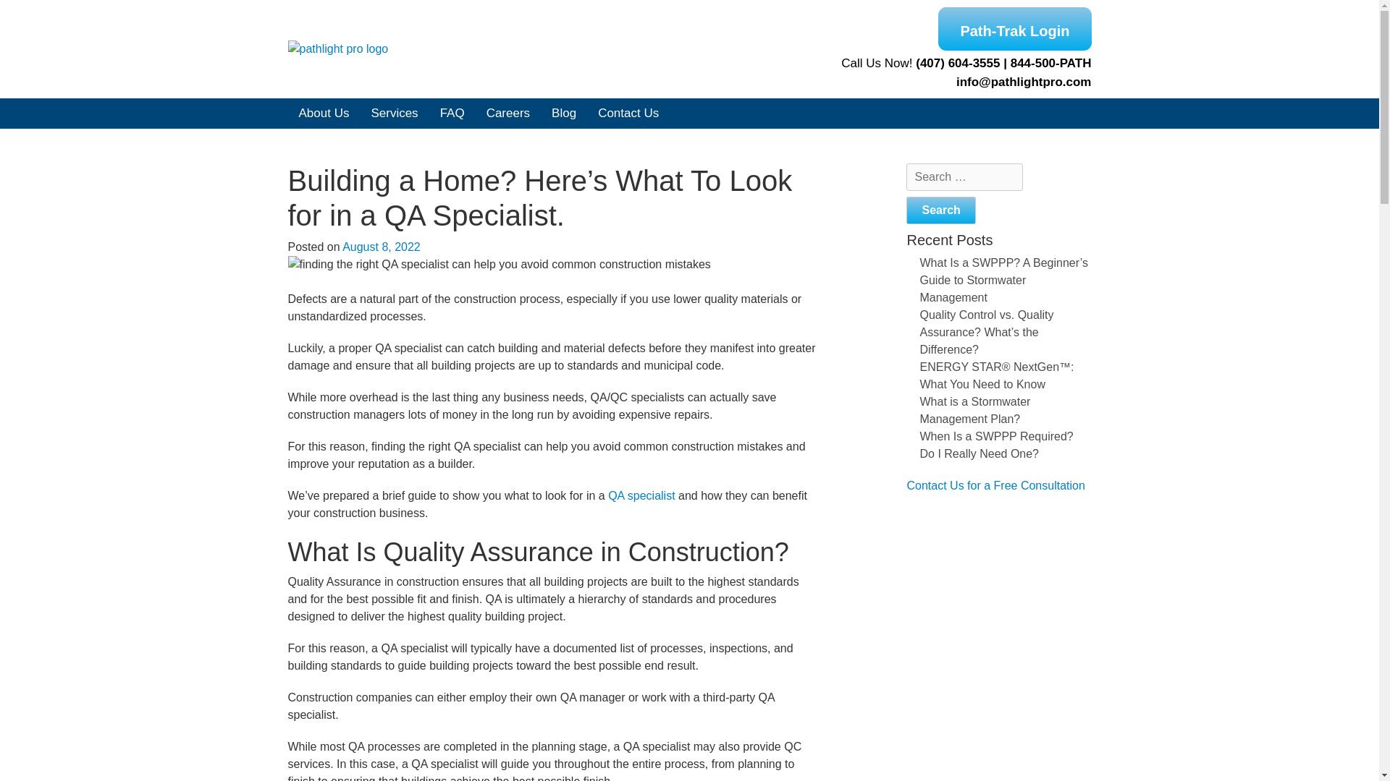 Image resolution: width=1390 pixels, height=781 pixels. I want to click on 844-500-PATH, so click(1050, 64).